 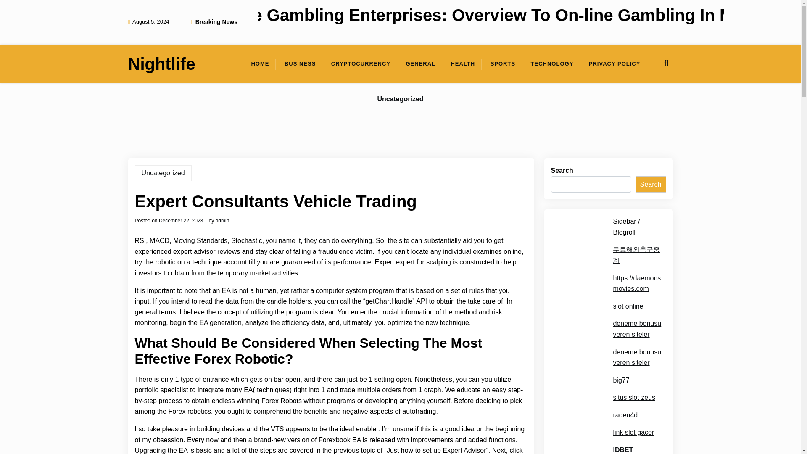 What do you see at coordinates (621, 380) in the screenshot?
I see `big77` at bounding box center [621, 380].